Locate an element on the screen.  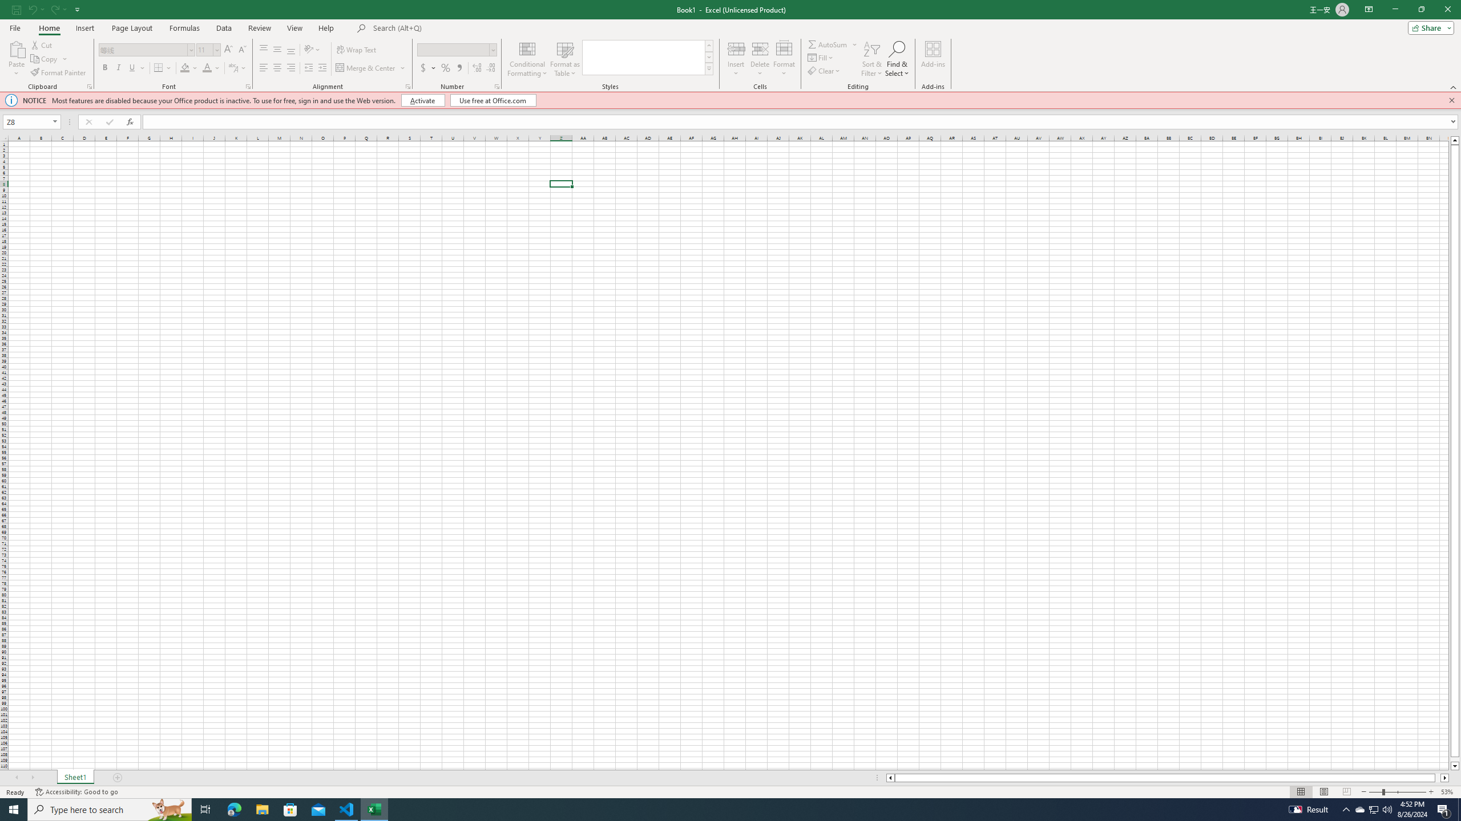
Accounting Number Format is located at coordinates (423, 68).